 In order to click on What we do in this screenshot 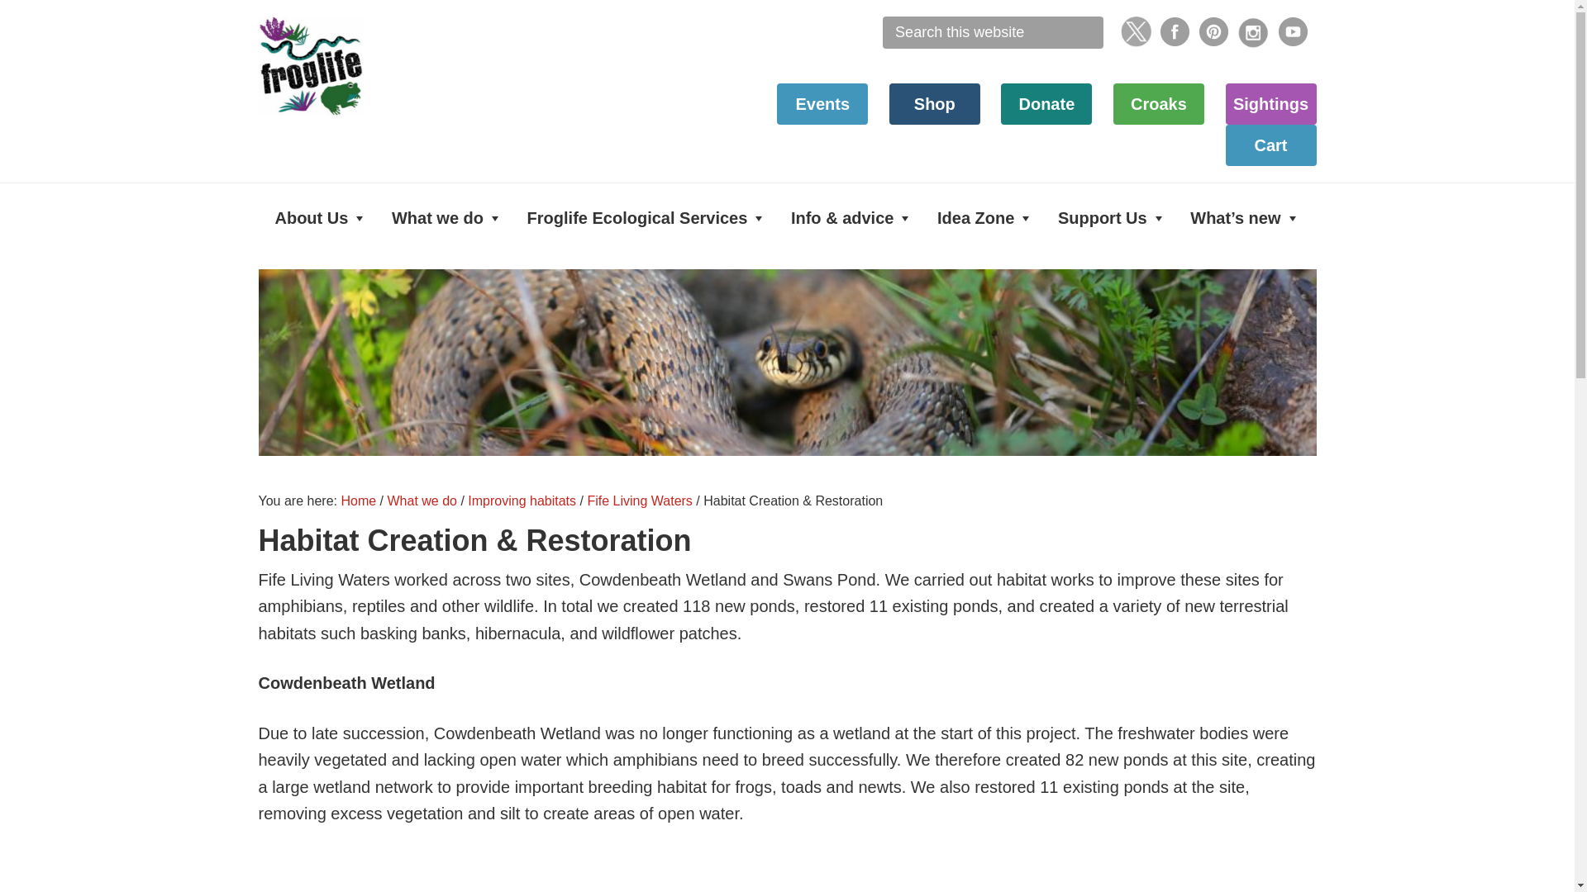, I will do `click(447, 218)`.